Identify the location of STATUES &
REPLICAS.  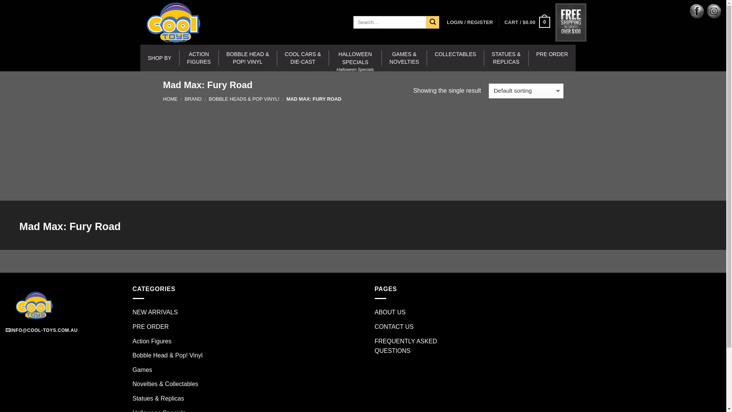
(506, 58).